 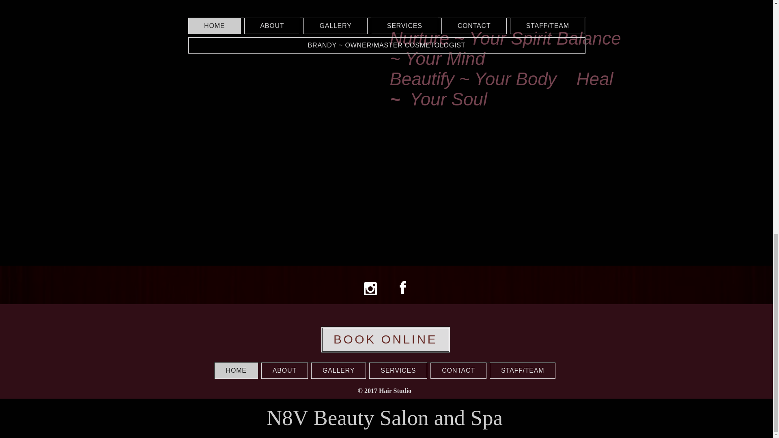 I want to click on CONTACT, so click(x=458, y=371).